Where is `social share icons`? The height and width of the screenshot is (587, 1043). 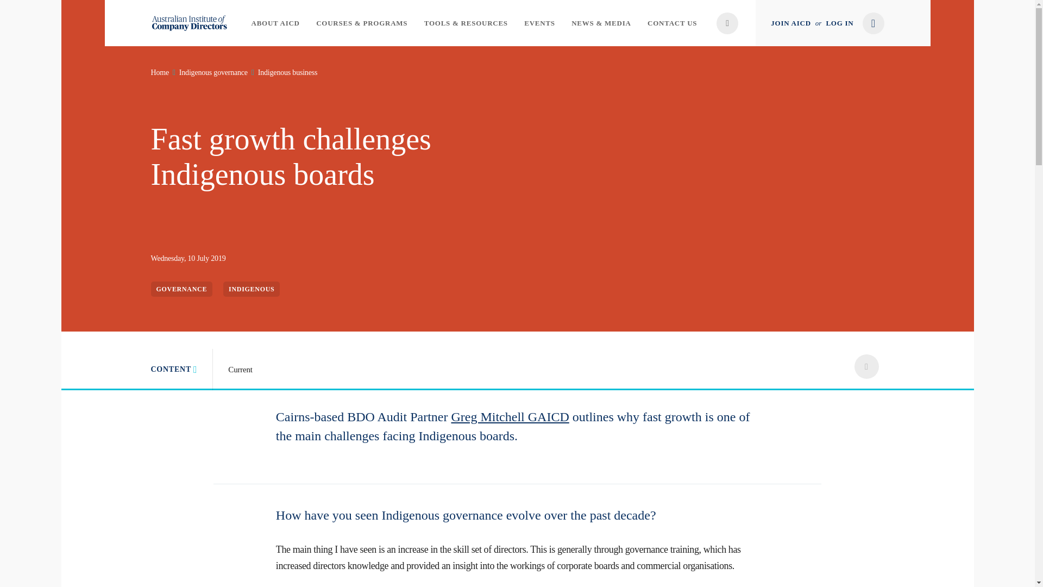 social share icons is located at coordinates (866, 366).